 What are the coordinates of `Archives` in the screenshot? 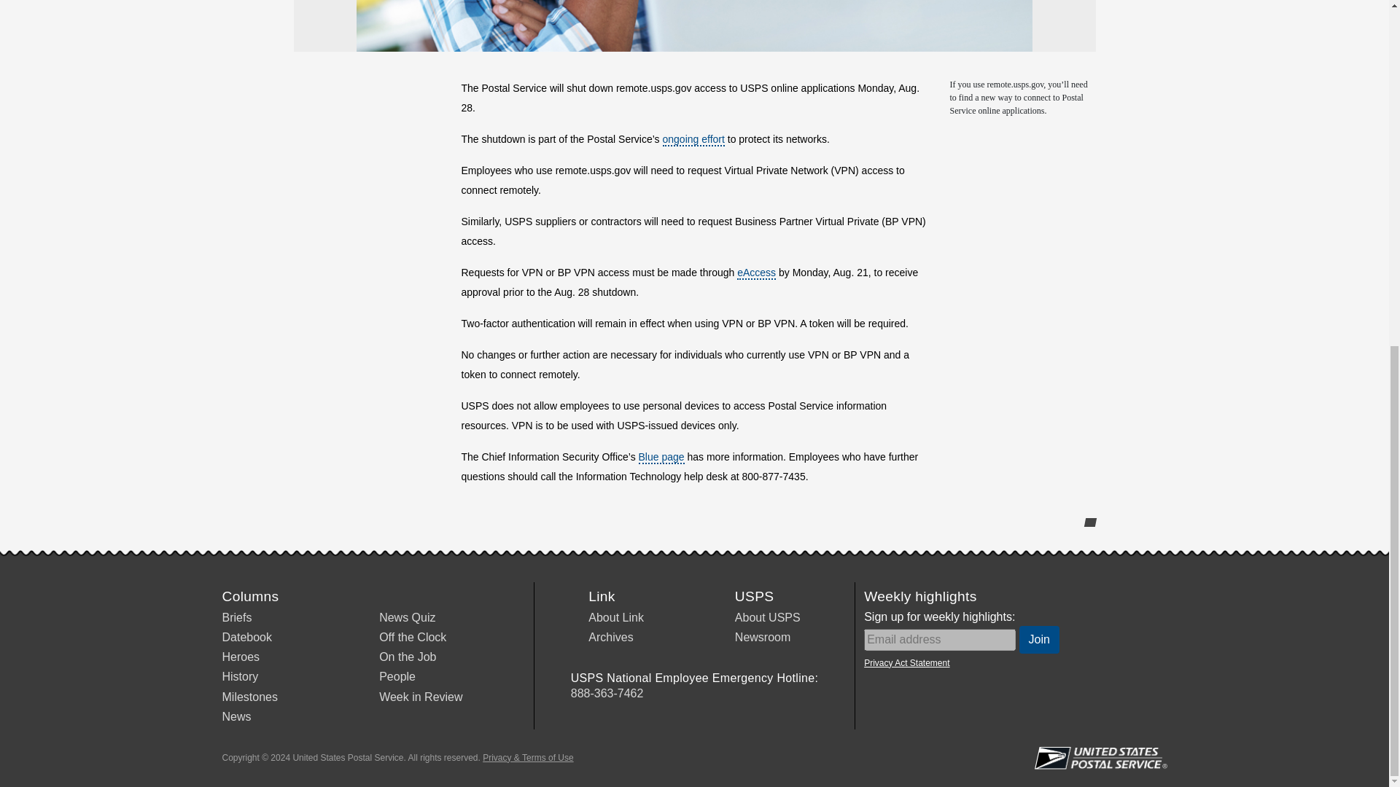 It's located at (610, 637).